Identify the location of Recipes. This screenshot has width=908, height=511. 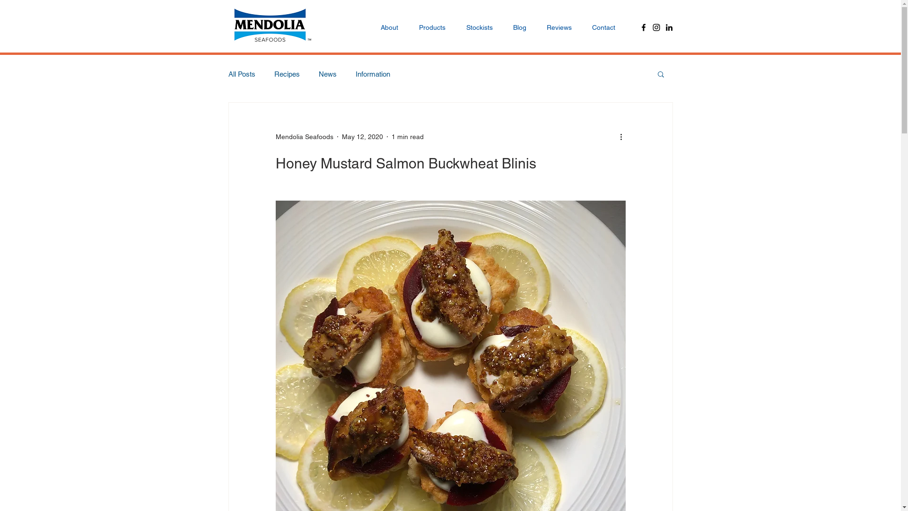
(287, 74).